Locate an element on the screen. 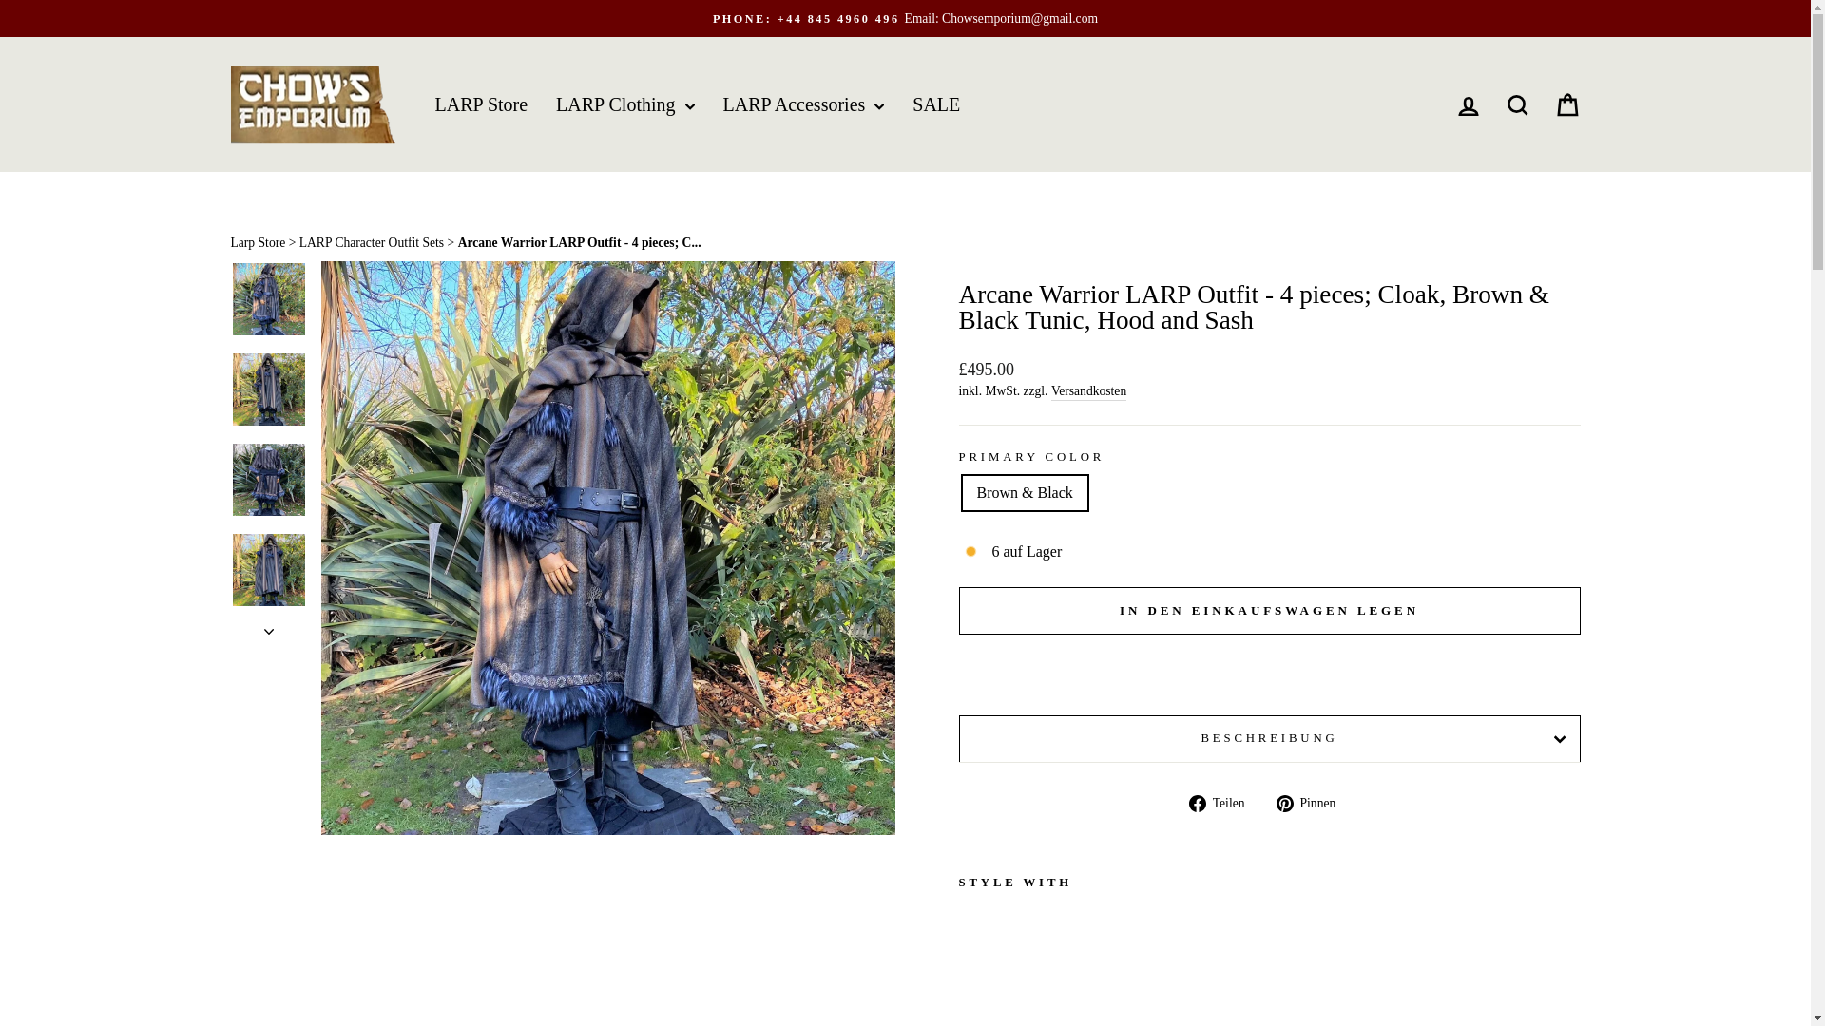 The width and height of the screenshot is (1825, 1026). icon-chevron is located at coordinates (269, 632).